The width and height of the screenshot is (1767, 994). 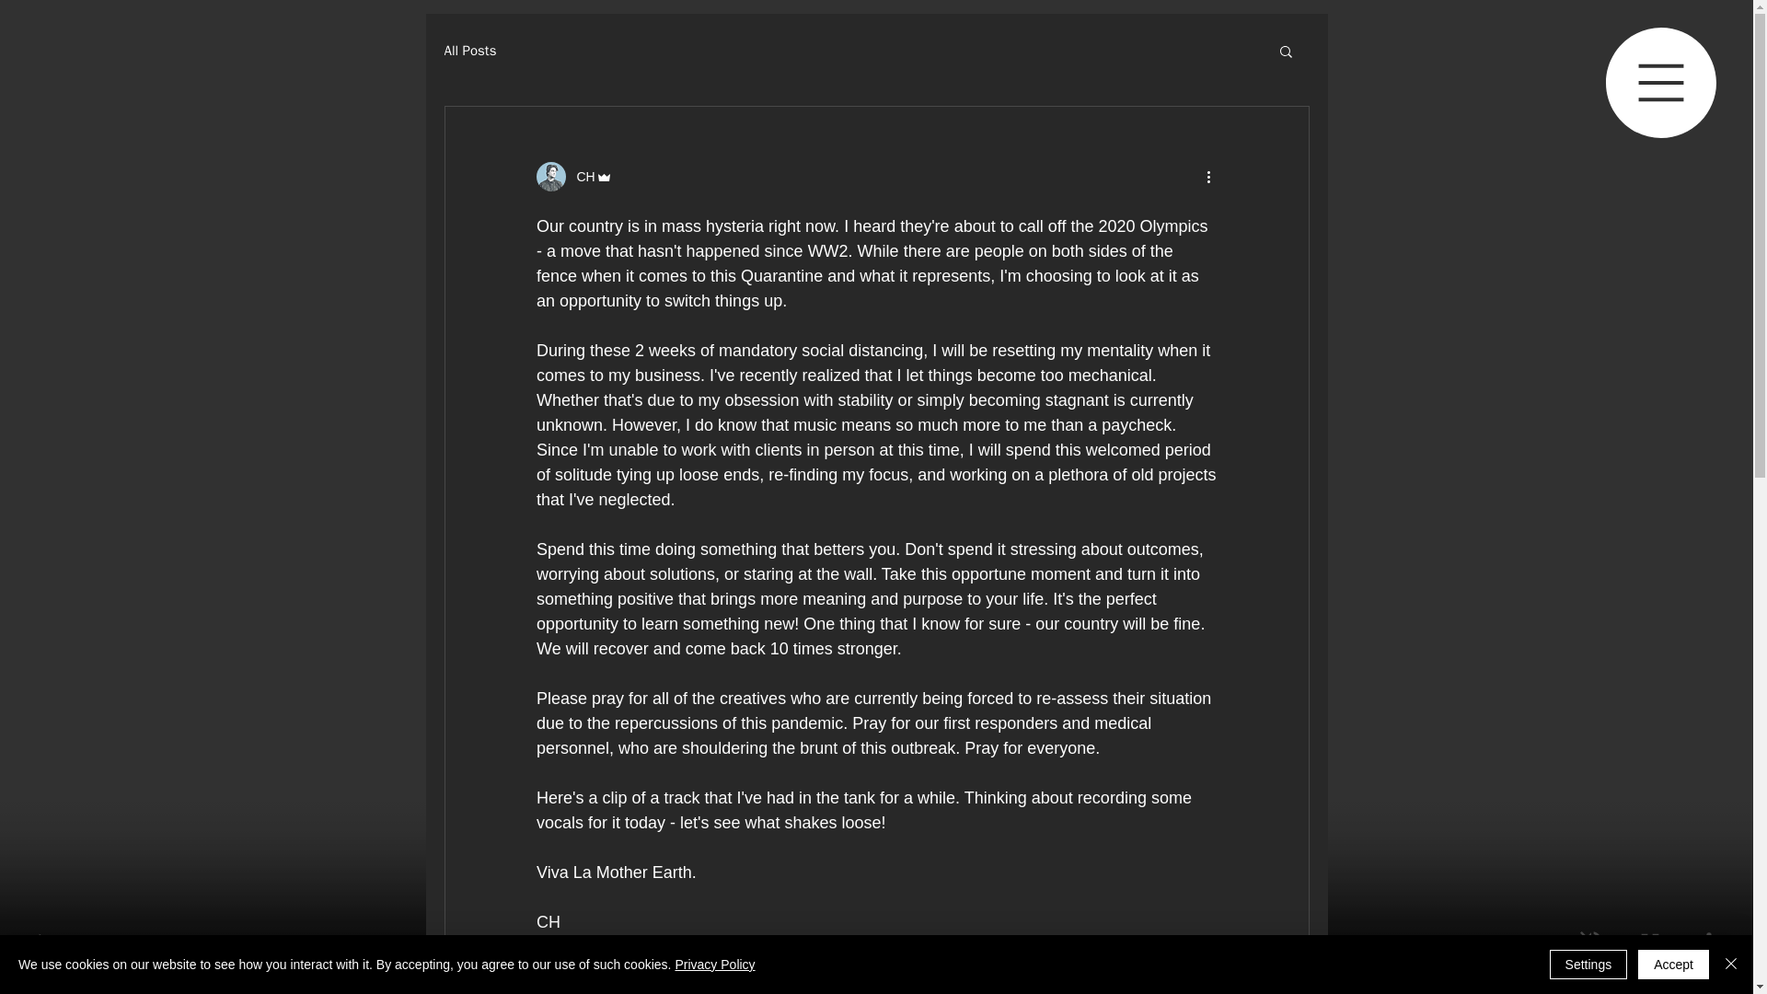 I want to click on Settings, so click(x=1588, y=965).